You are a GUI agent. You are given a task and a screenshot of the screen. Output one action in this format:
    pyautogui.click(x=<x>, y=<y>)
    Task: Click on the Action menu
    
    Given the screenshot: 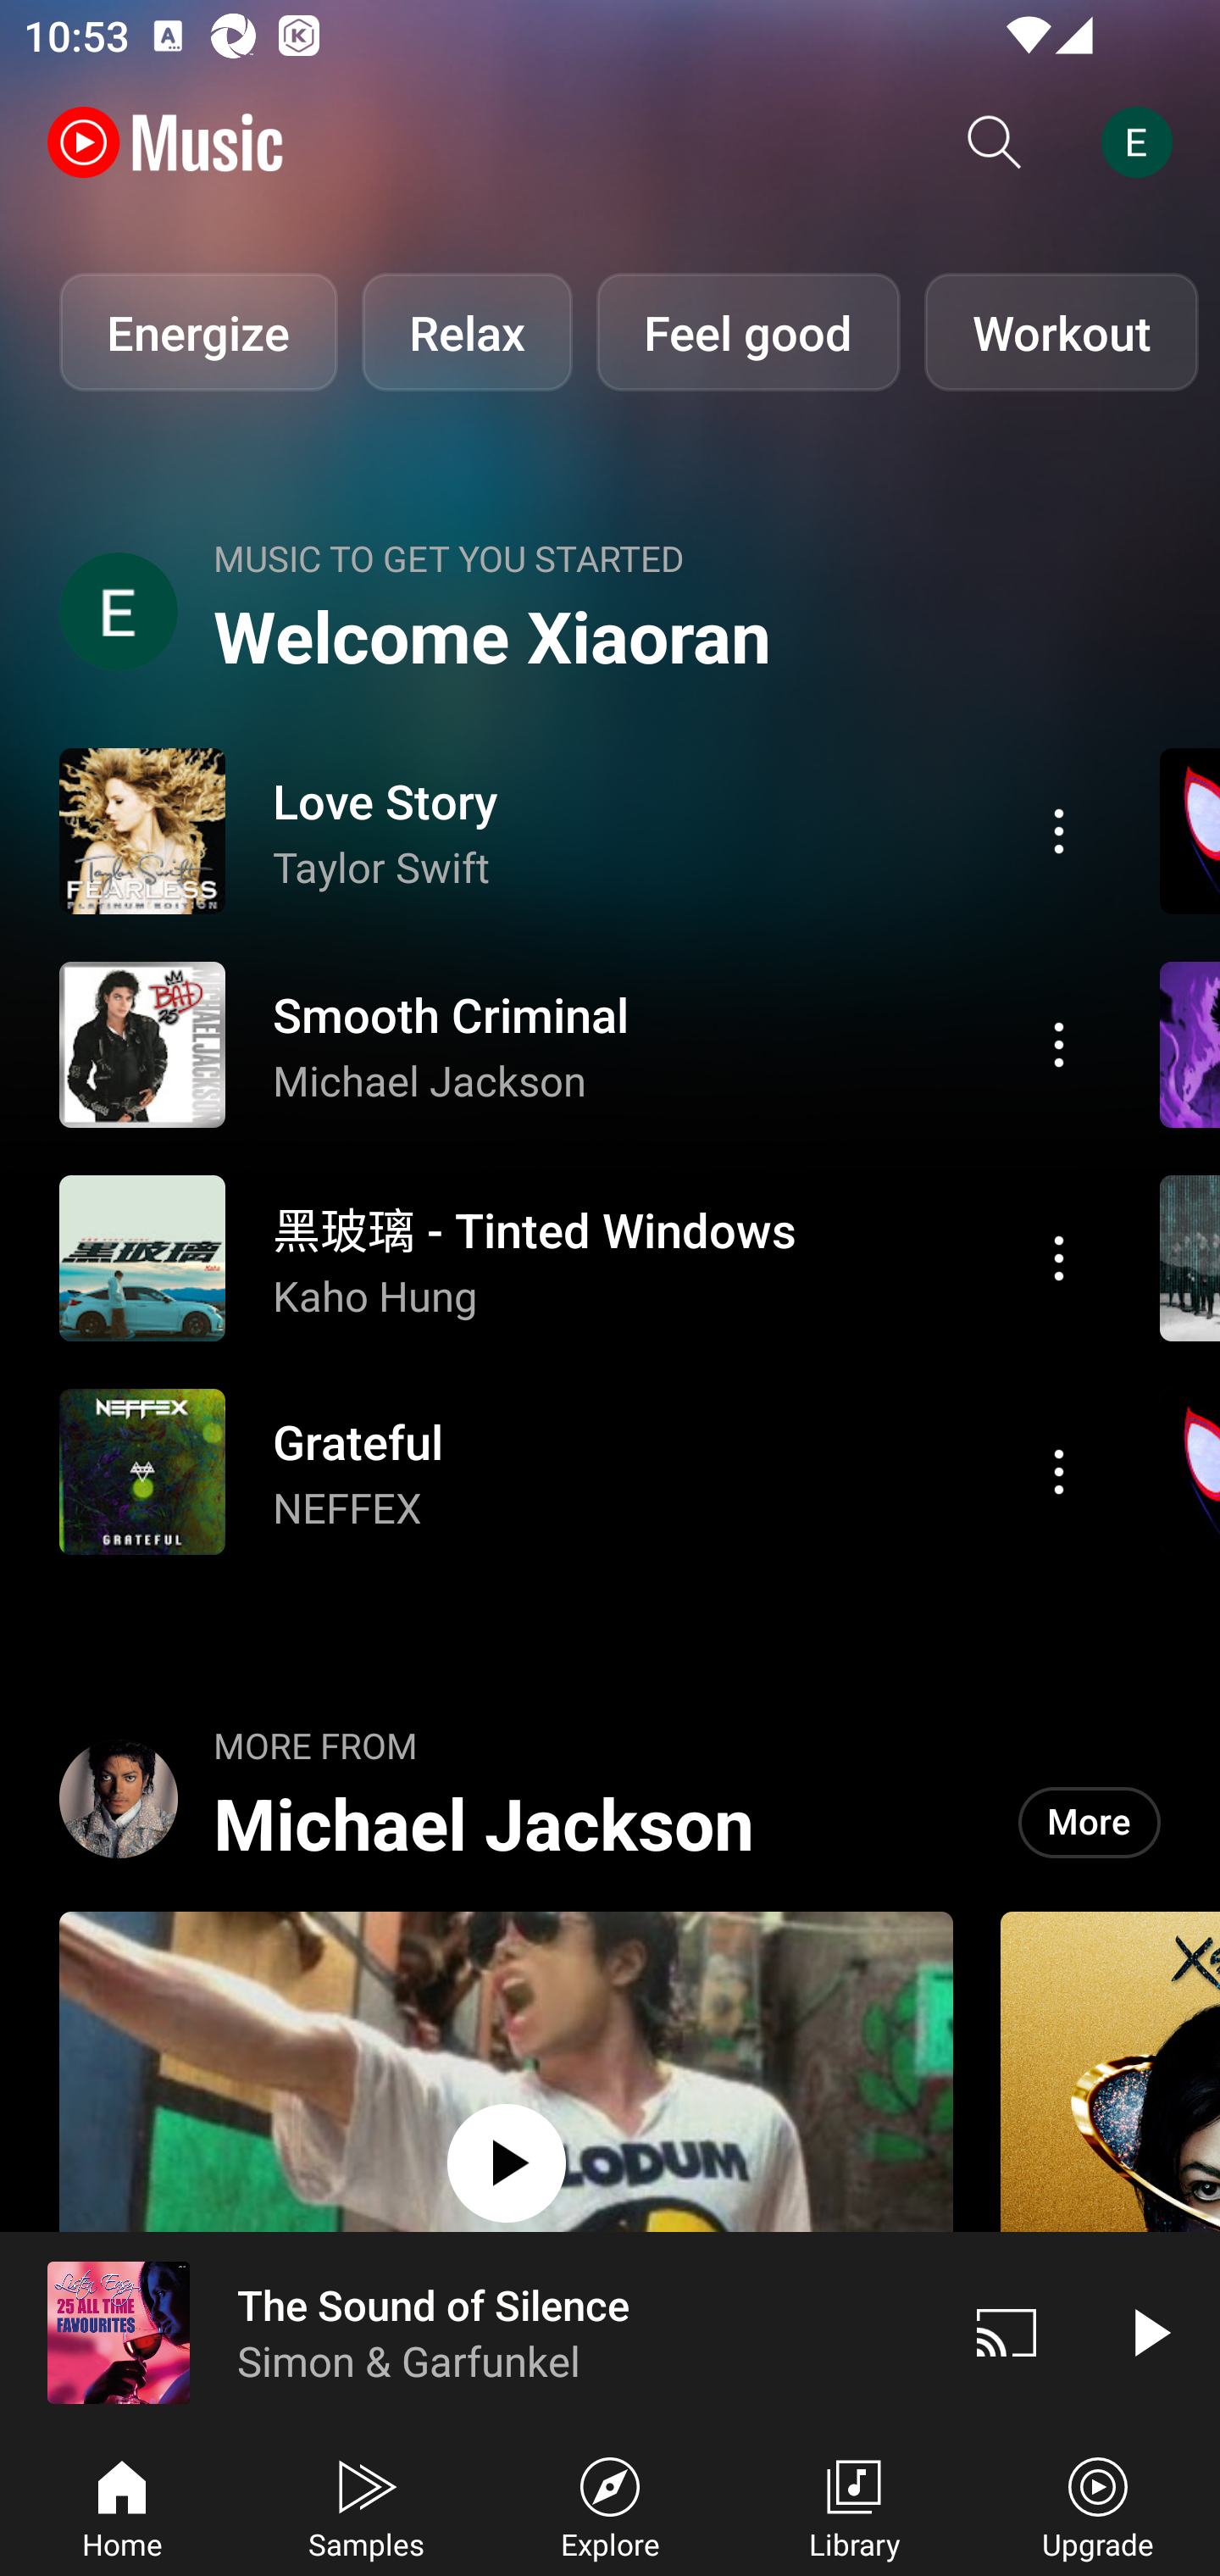 What is the action you would take?
    pyautogui.click(x=574, y=1472)
    